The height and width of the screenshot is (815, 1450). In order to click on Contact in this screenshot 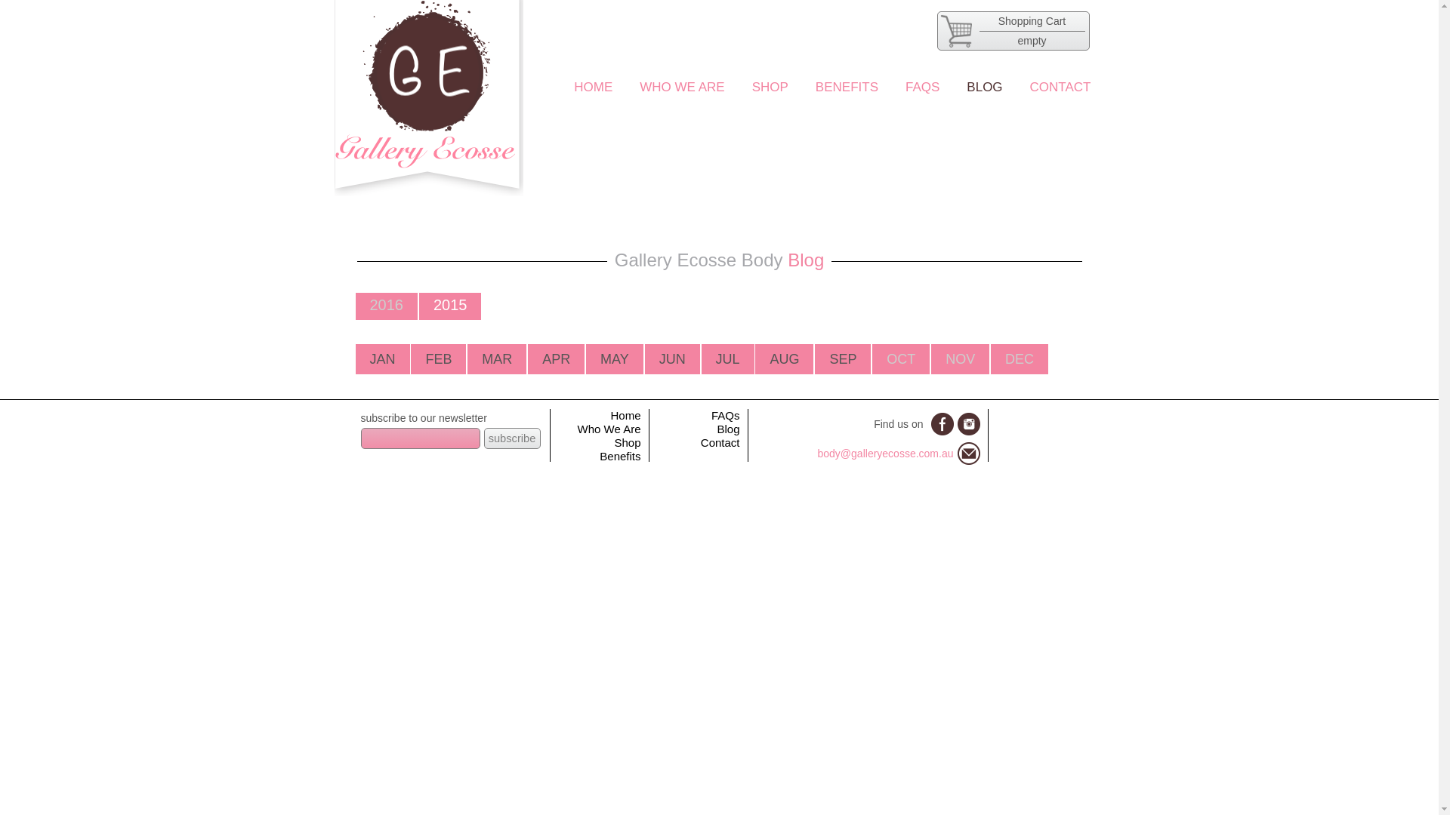, I will do `click(720, 442)`.